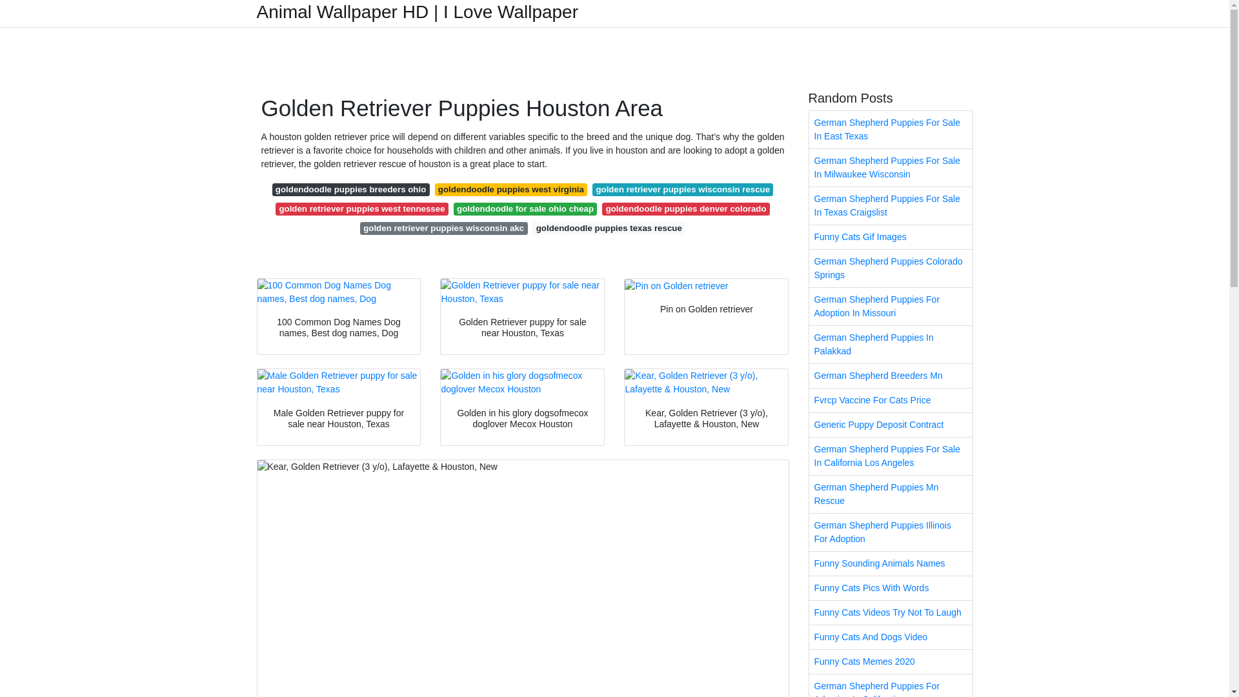 The image size is (1239, 697). I want to click on Fvrcp Vaccine For Cats Price, so click(891, 400).